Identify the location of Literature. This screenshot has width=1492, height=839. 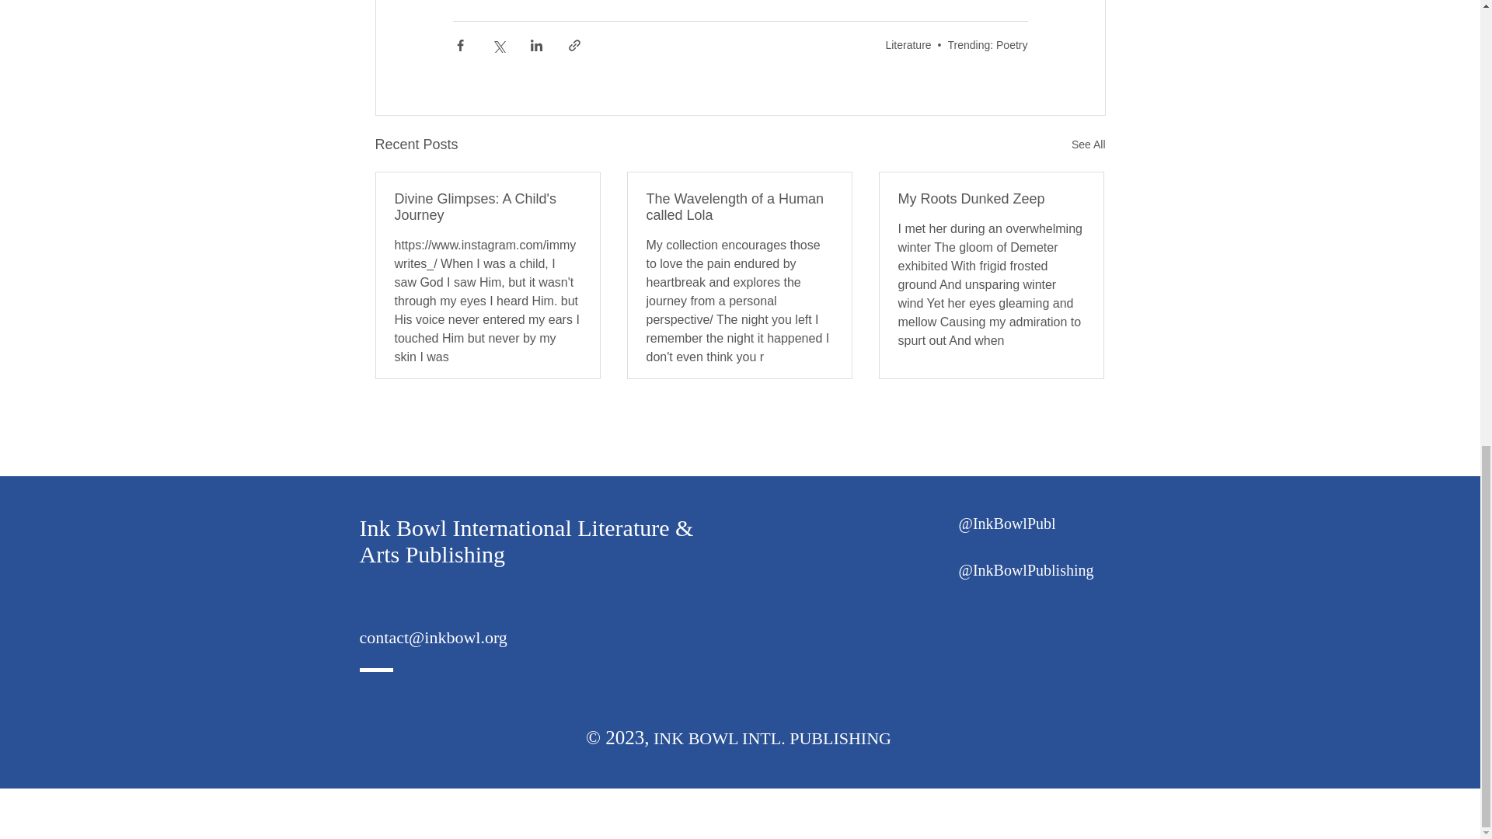
(908, 44).